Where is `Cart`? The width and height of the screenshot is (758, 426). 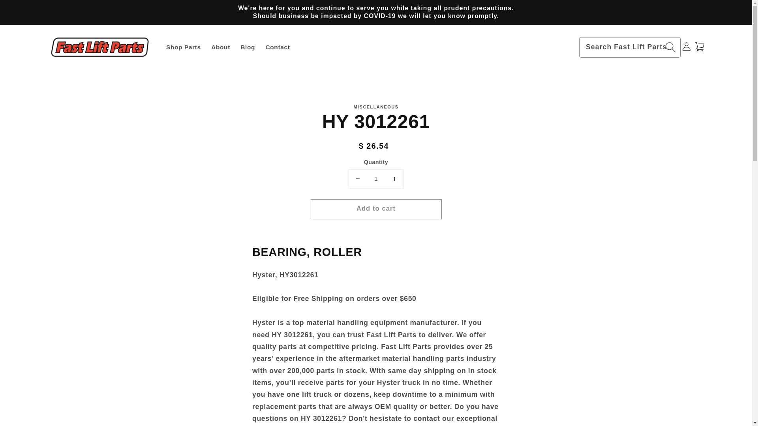
Cart is located at coordinates (700, 47).